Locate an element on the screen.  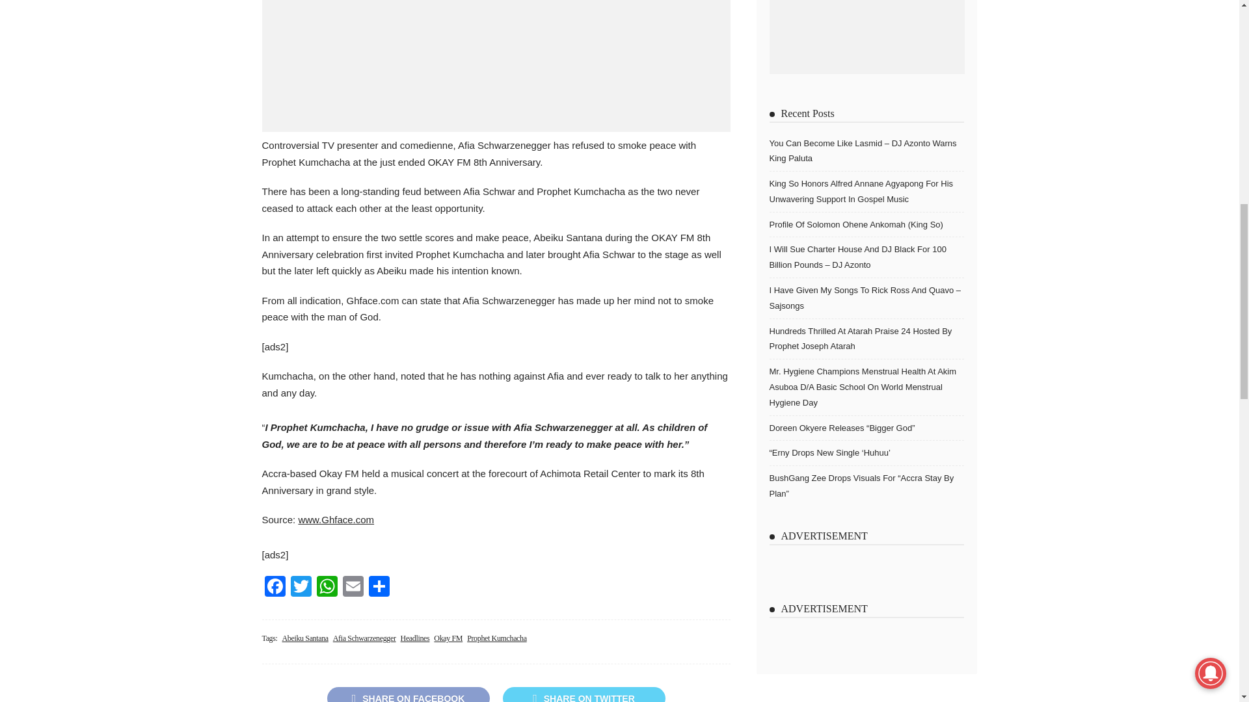
Advertisement is located at coordinates (495, 66).